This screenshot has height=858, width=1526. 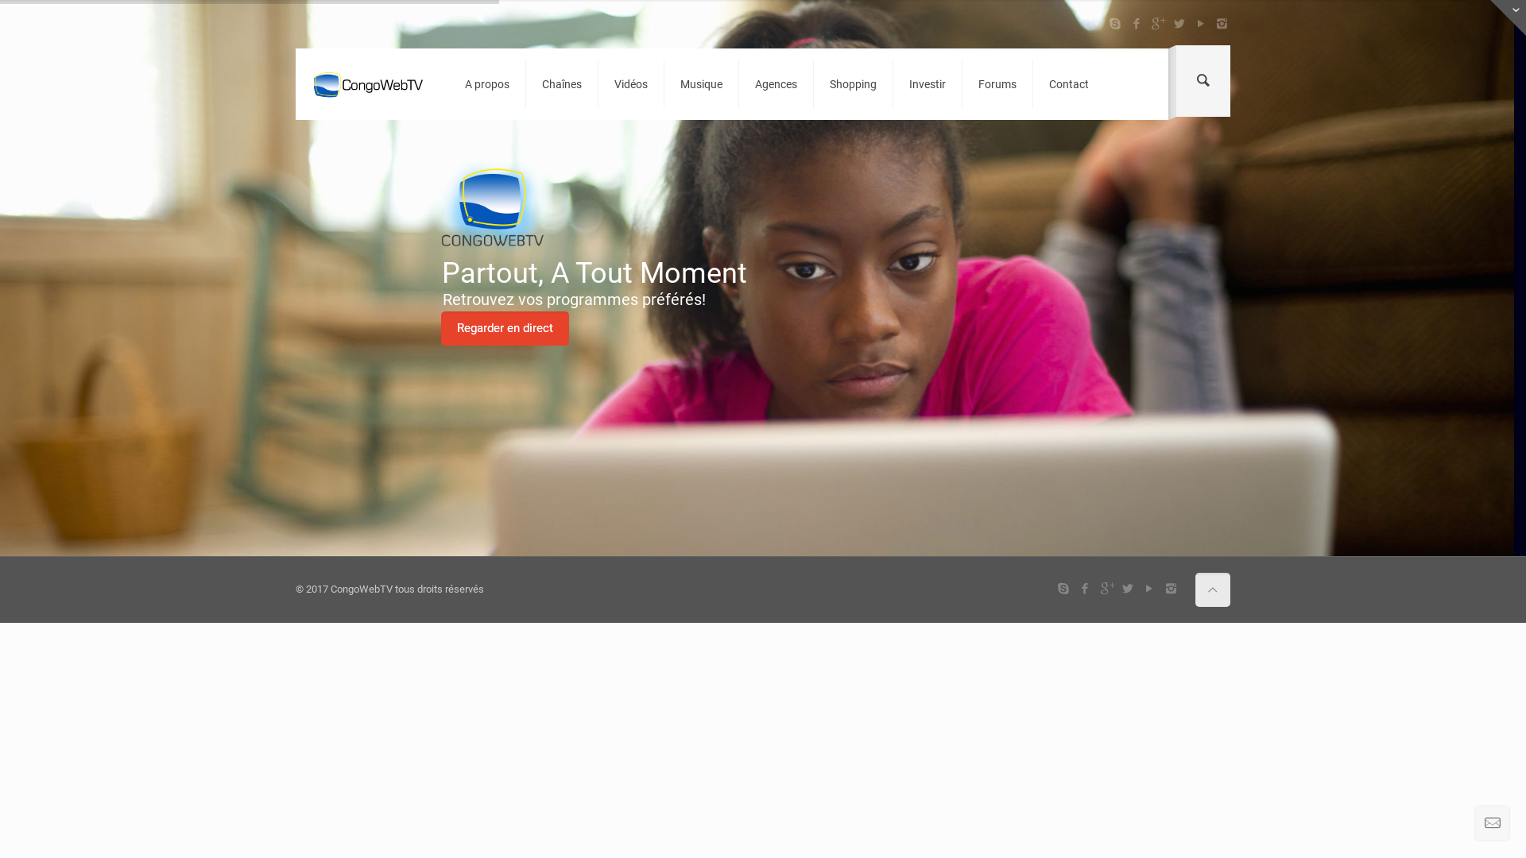 What do you see at coordinates (1157, 24) in the screenshot?
I see `Google+` at bounding box center [1157, 24].